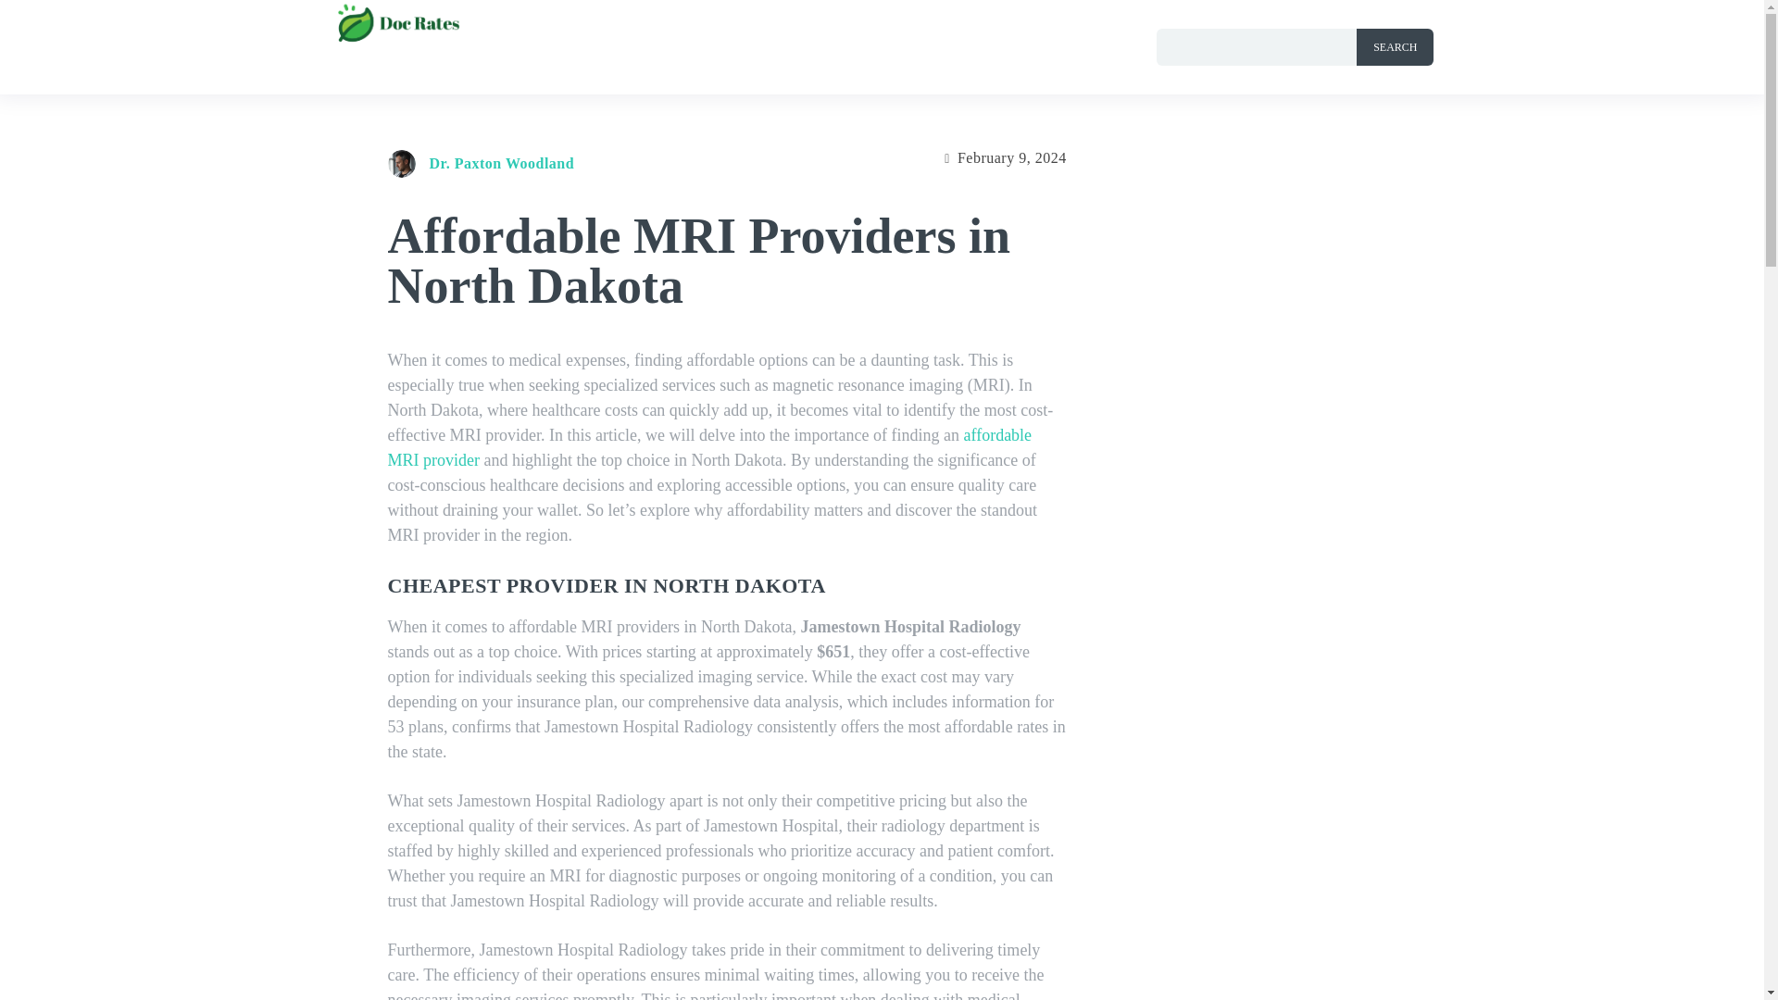  What do you see at coordinates (1395, 47) in the screenshot?
I see `SEARCH` at bounding box center [1395, 47].